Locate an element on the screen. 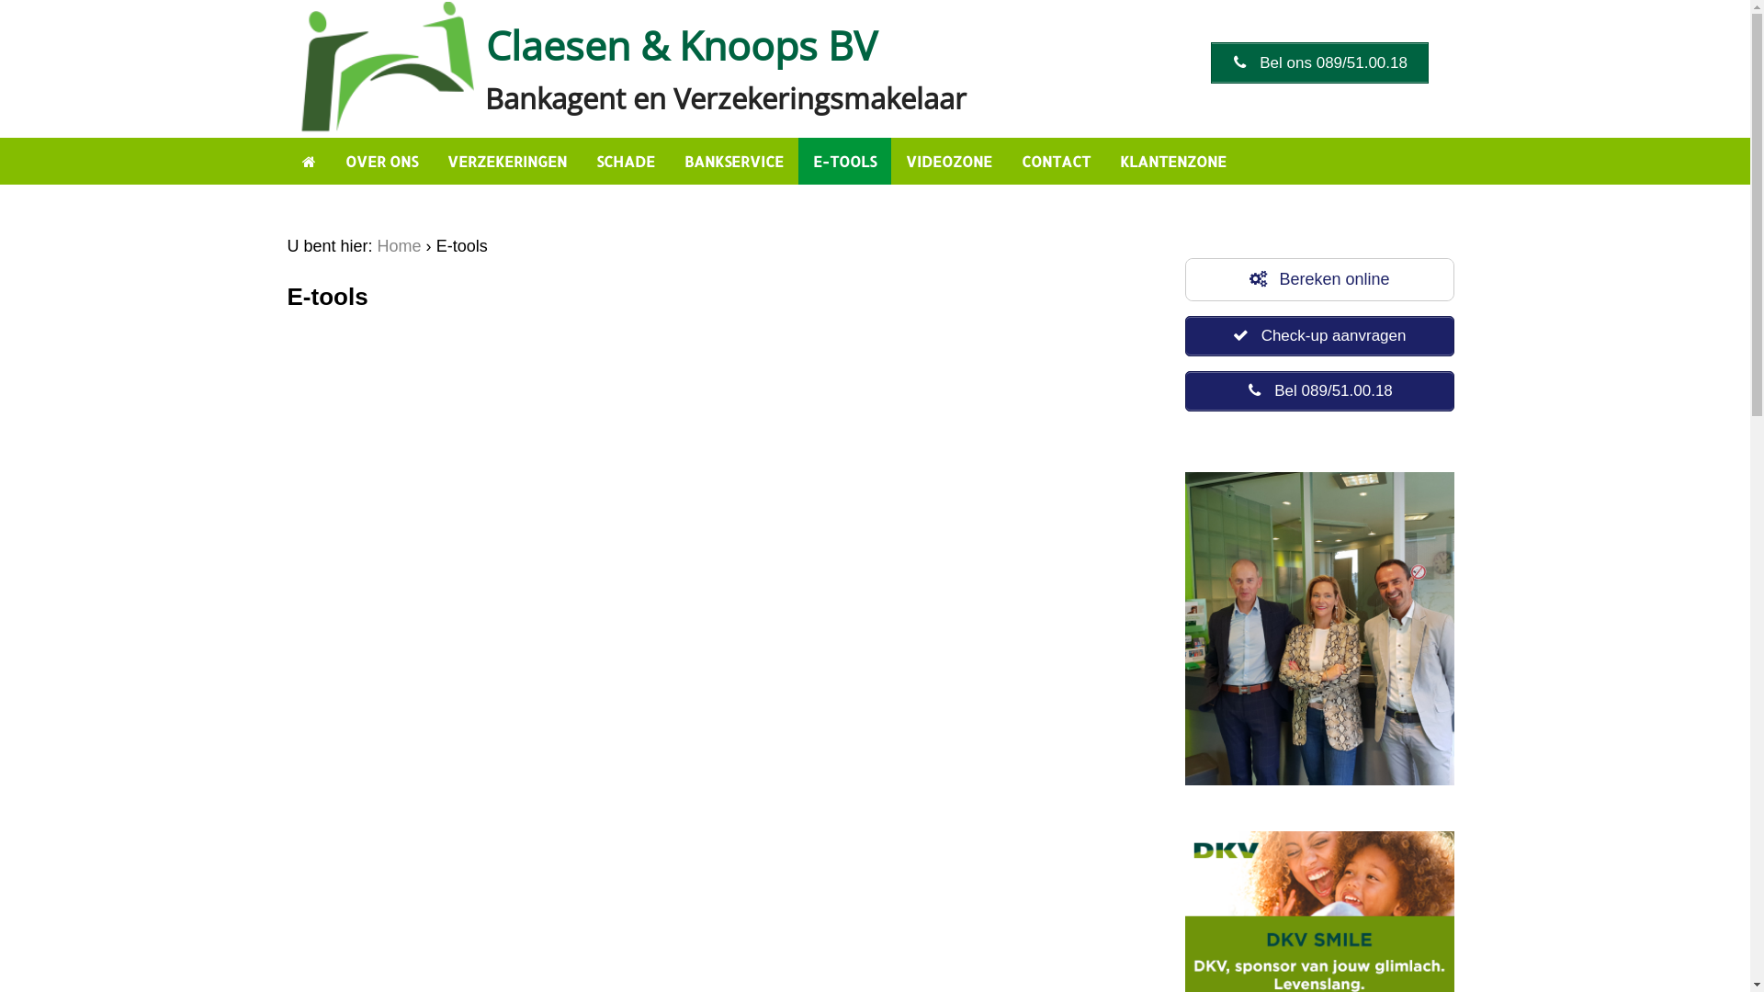 This screenshot has height=992, width=1764. Check-up aanvragen is located at coordinates (1319, 336).